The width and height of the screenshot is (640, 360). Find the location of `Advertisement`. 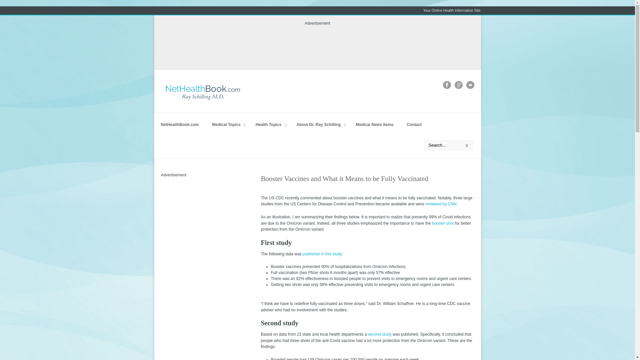

Advertisement is located at coordinates (194, 218).